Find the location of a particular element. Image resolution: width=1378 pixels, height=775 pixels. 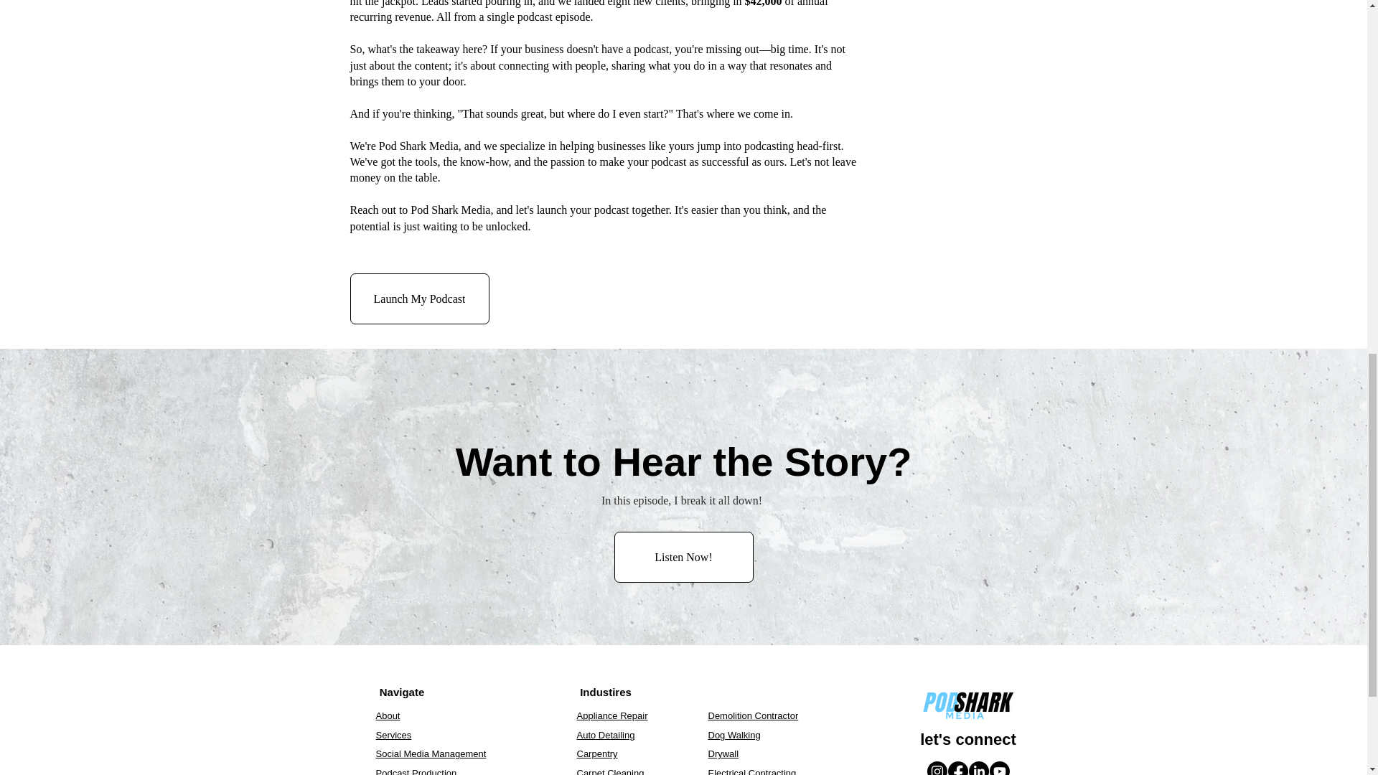

Electrical Contracting is located at coordinates (752, 771).